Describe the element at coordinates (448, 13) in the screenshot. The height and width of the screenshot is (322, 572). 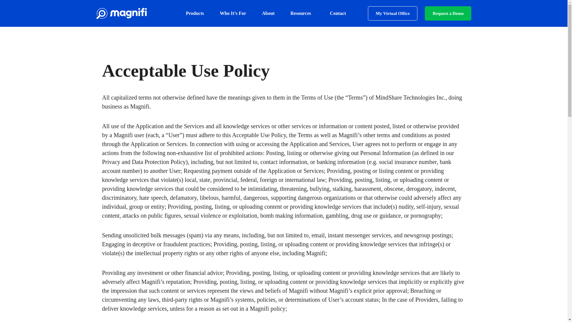
I see `Request a Demo` at that location.